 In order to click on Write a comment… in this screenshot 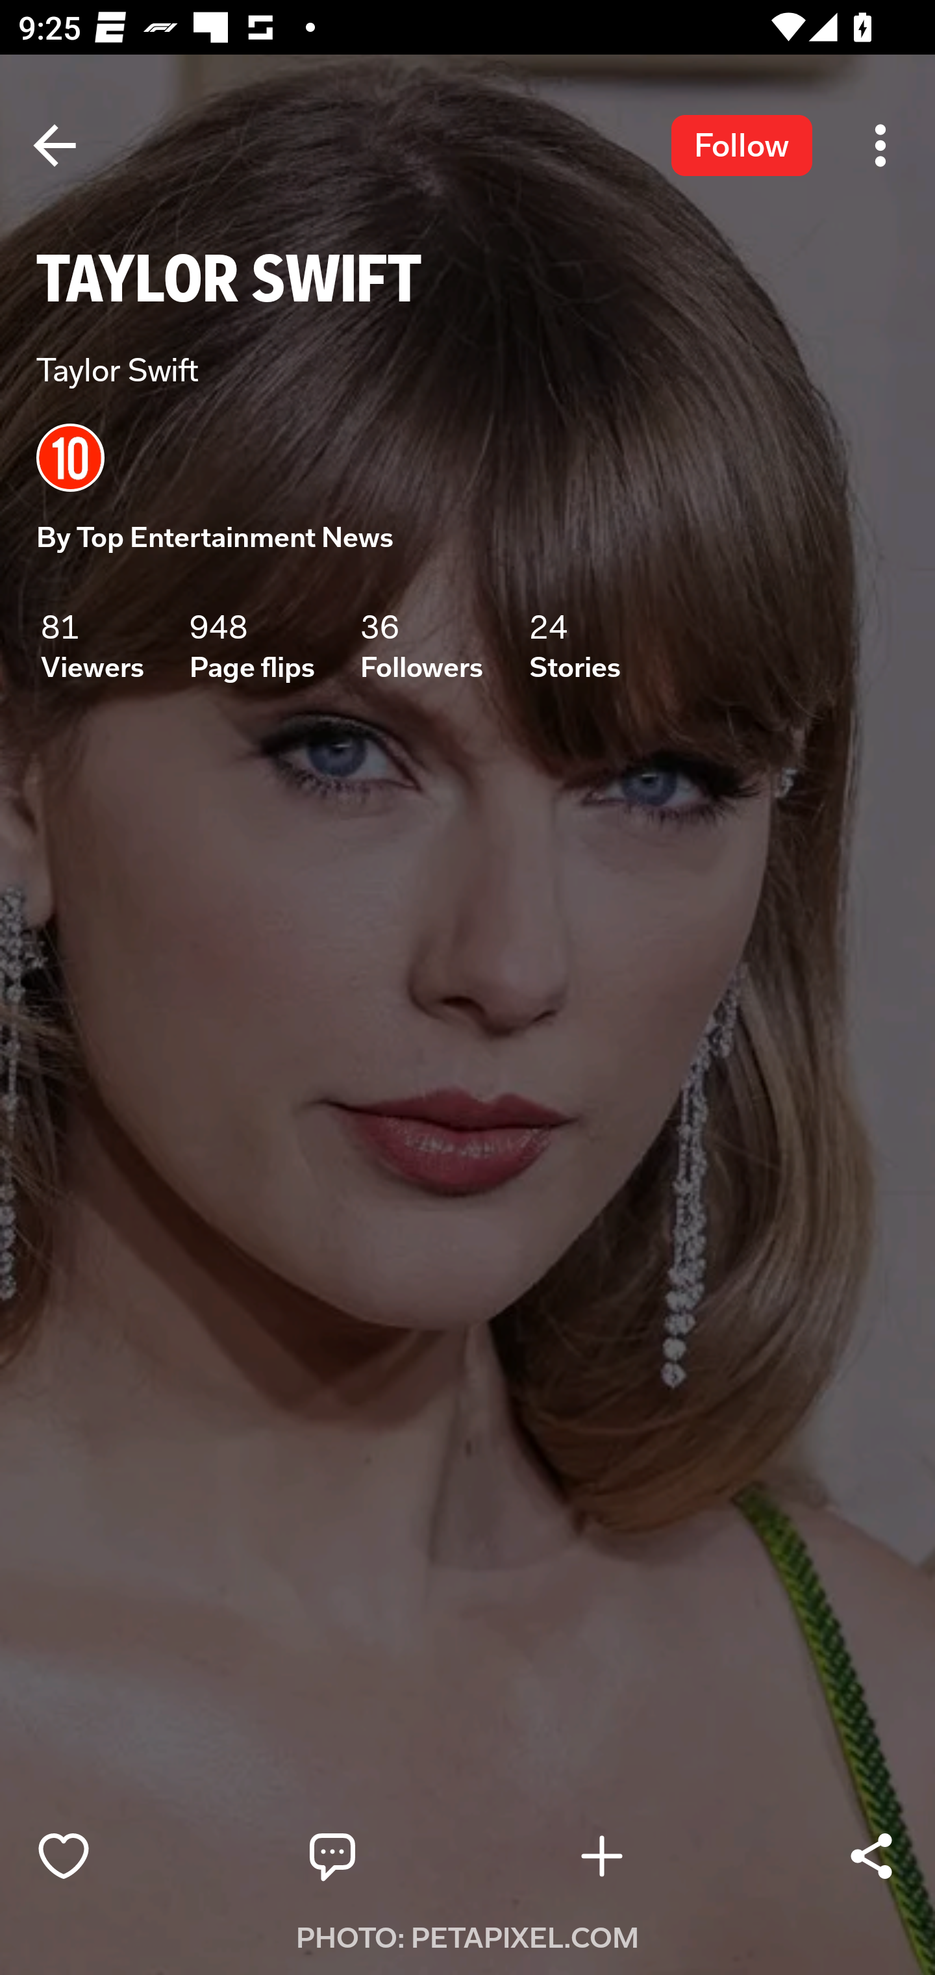, I will do `click(387, 1856)`.